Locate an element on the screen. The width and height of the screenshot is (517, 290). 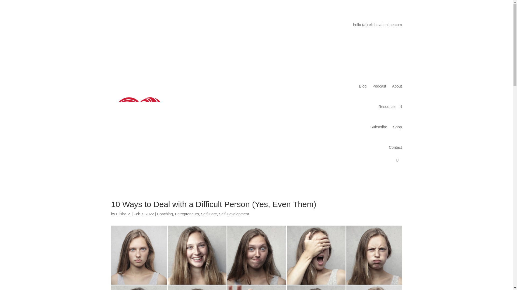
Coaching is located at coordinates (165, 214).